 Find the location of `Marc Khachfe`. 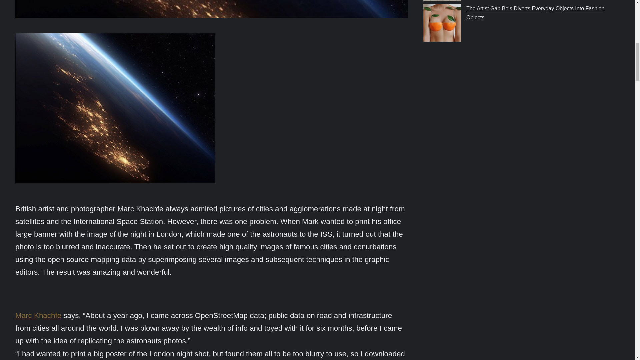

Marc Khachfe is located at coordinates (38, 315).